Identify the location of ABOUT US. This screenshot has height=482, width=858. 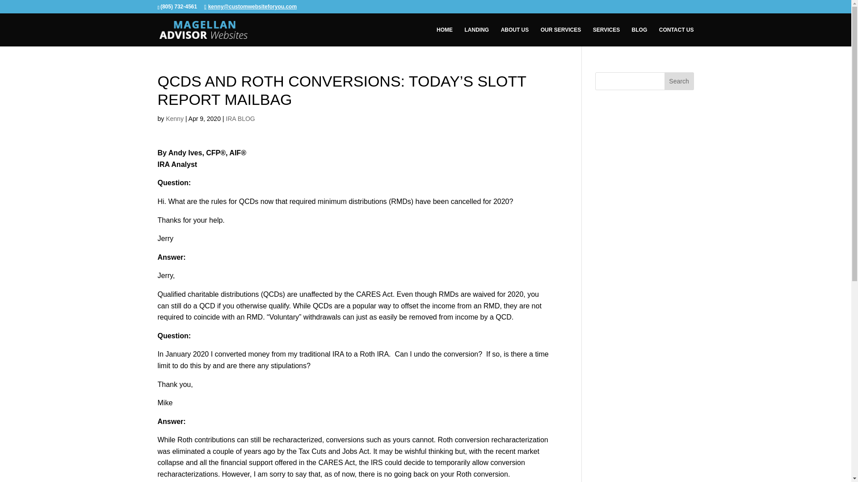
(515, 37).